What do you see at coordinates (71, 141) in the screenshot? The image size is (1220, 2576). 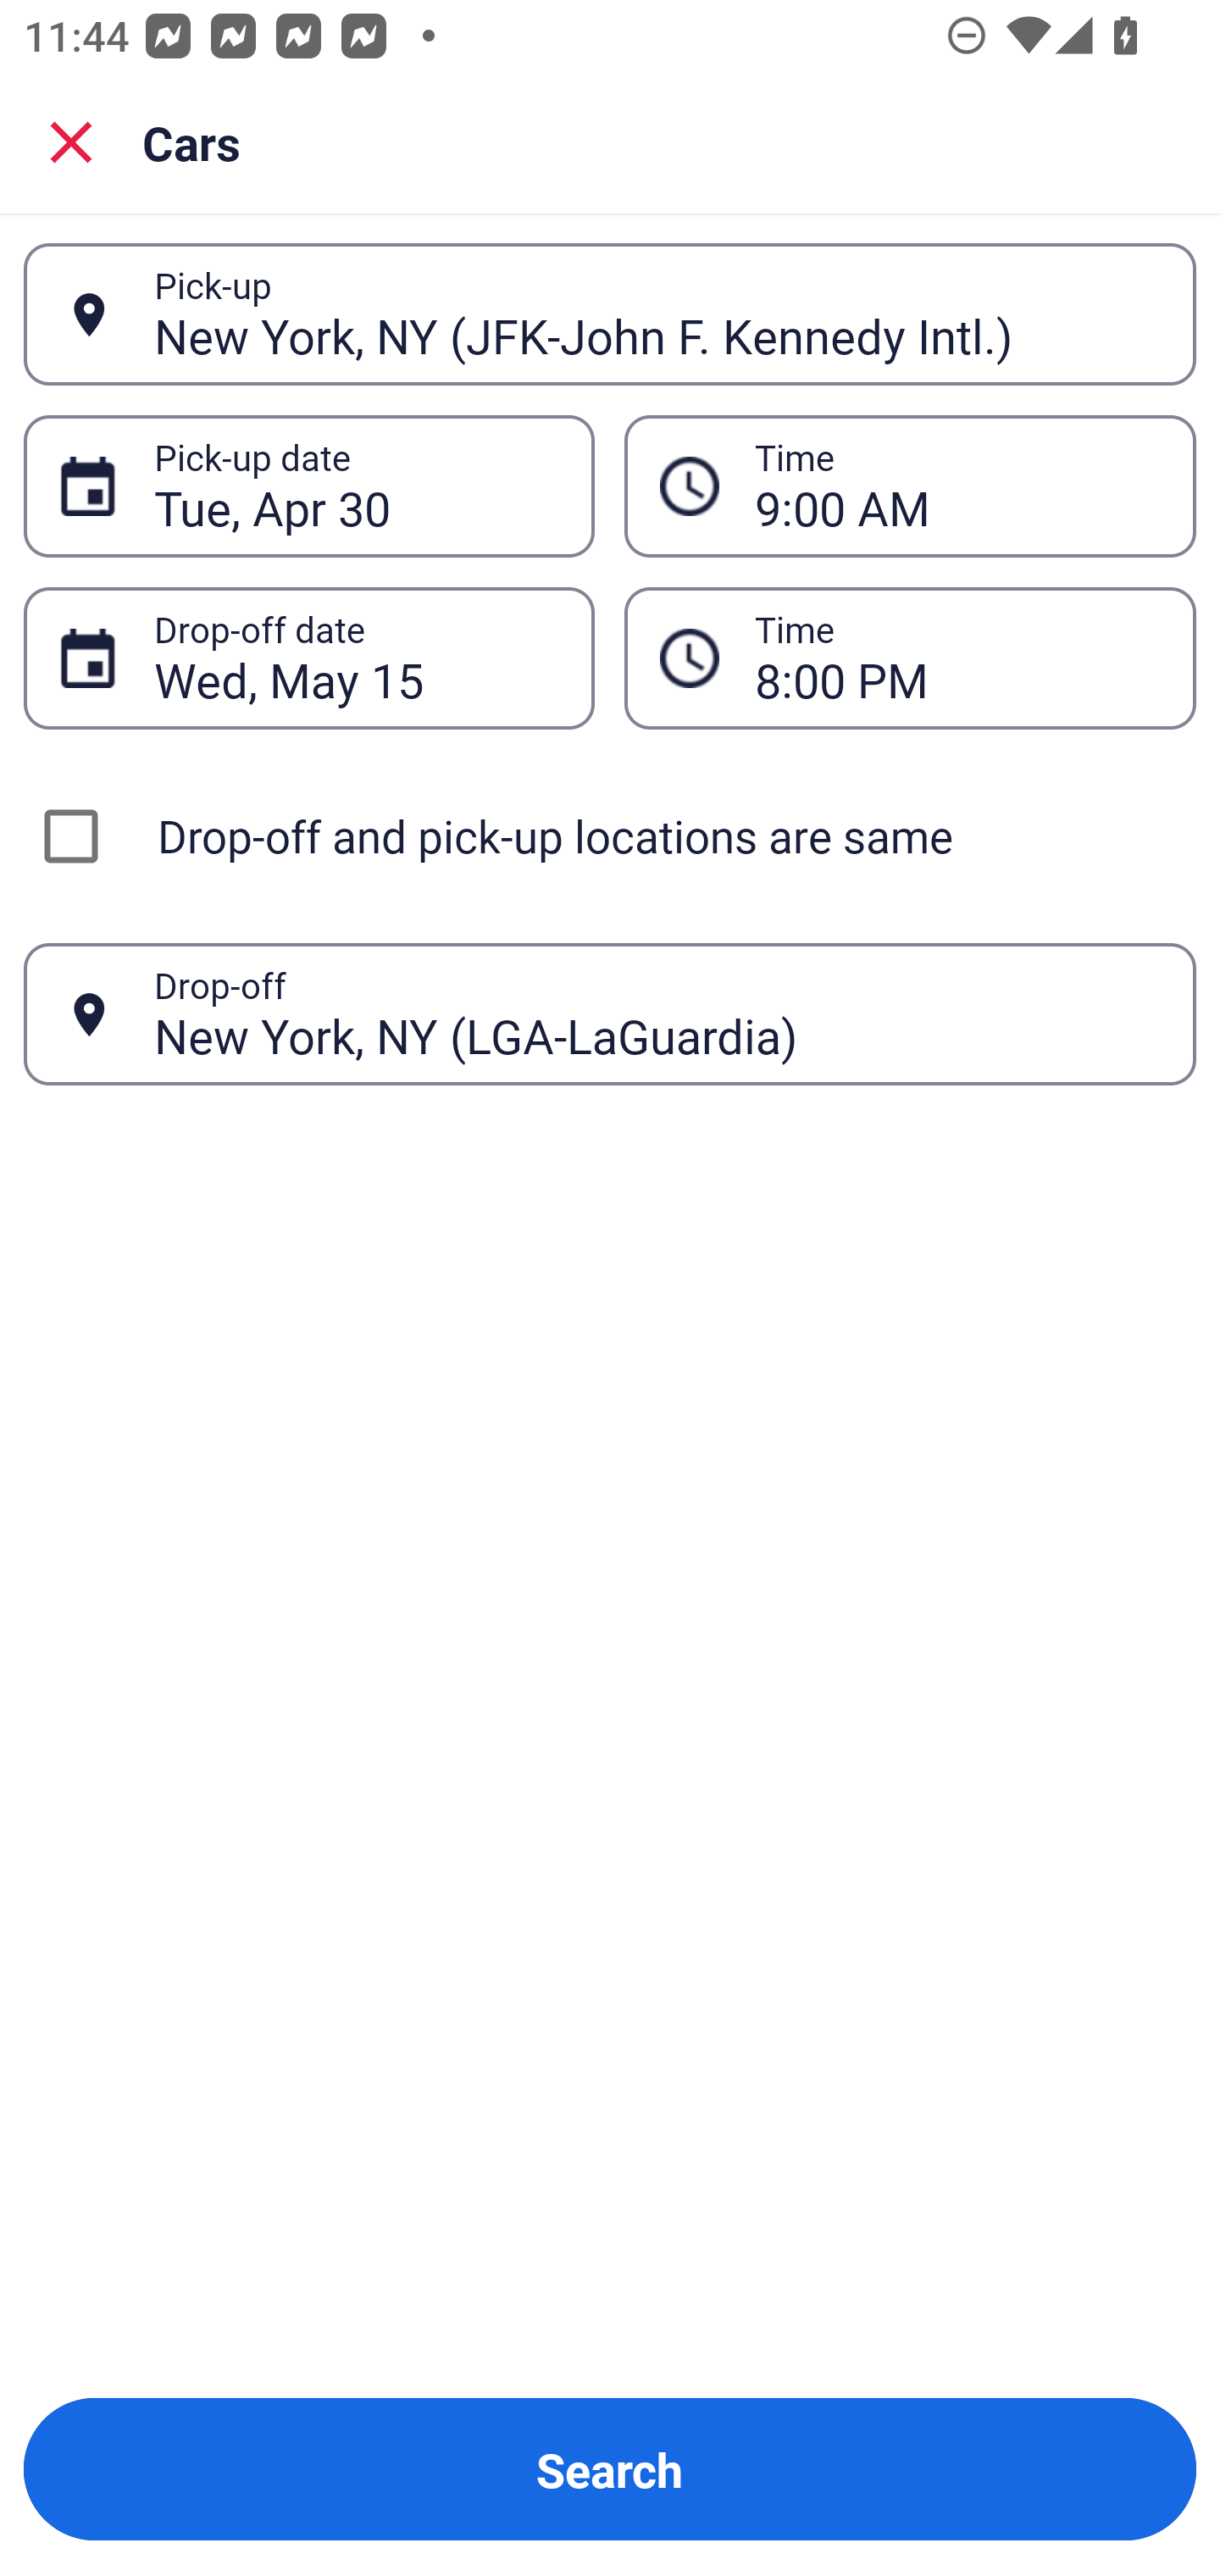 I see `Close search screen` at bounding box center [71, 141].